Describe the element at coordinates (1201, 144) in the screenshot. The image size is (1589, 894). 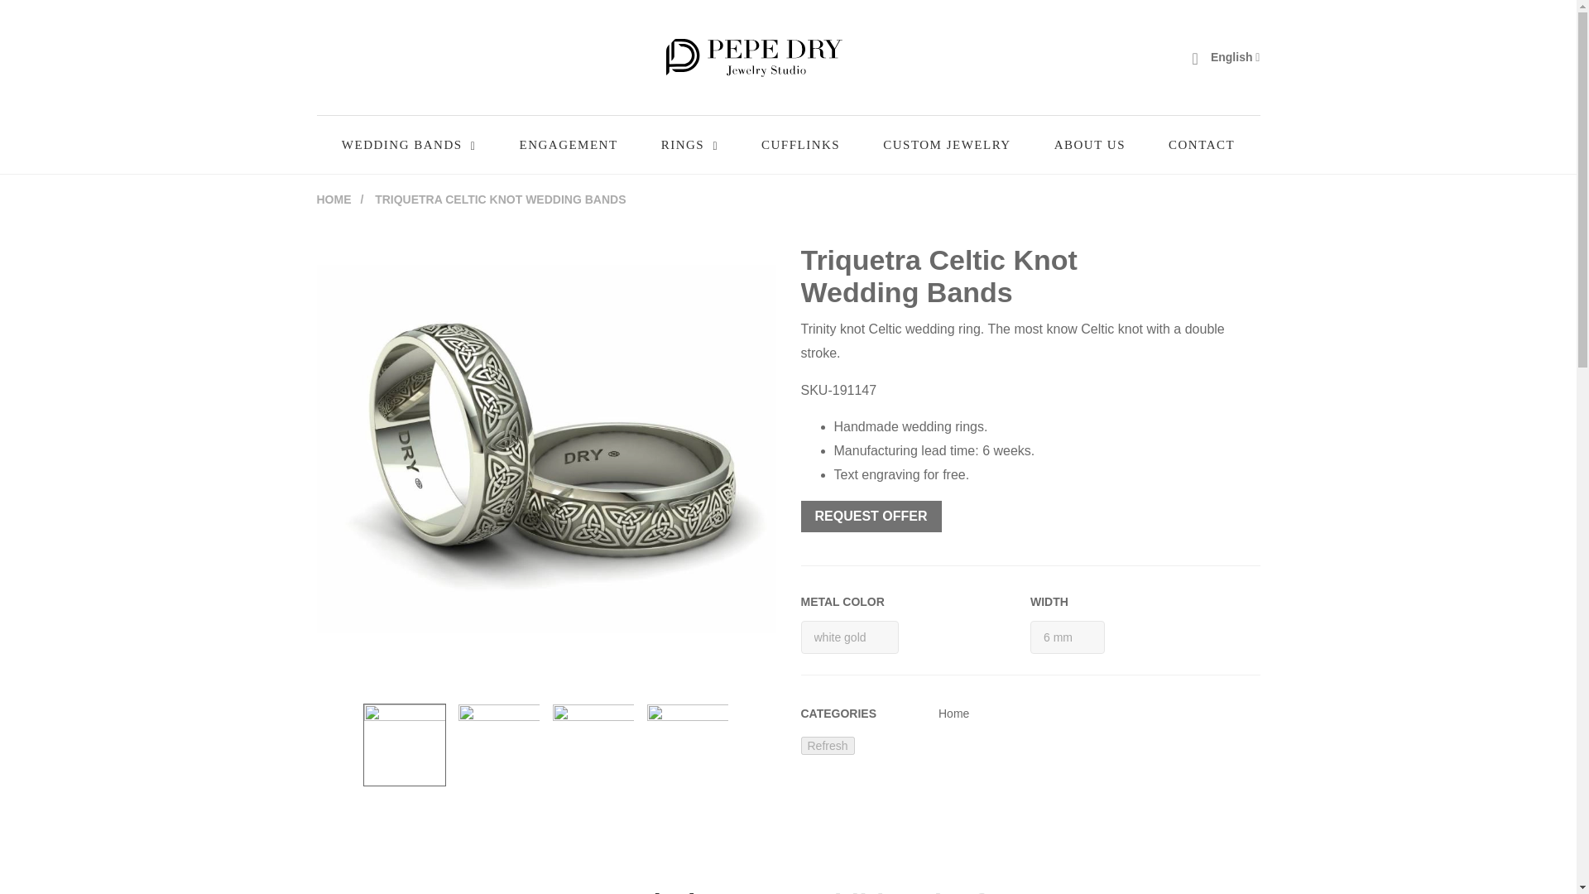
I see `CONTACT` at that location.